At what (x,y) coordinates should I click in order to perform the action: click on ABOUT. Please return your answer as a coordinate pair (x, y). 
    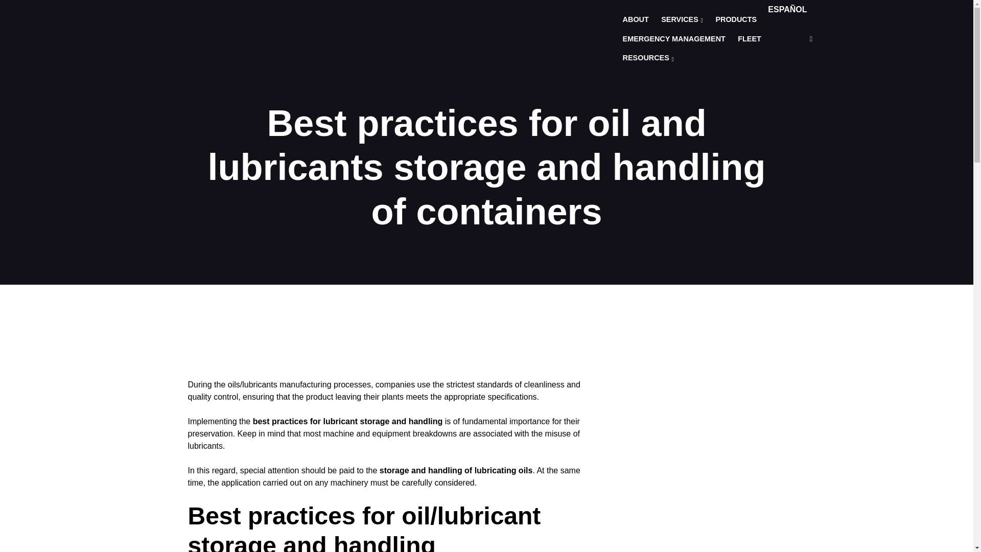
    Looking at the image, I should click on (636, 20).